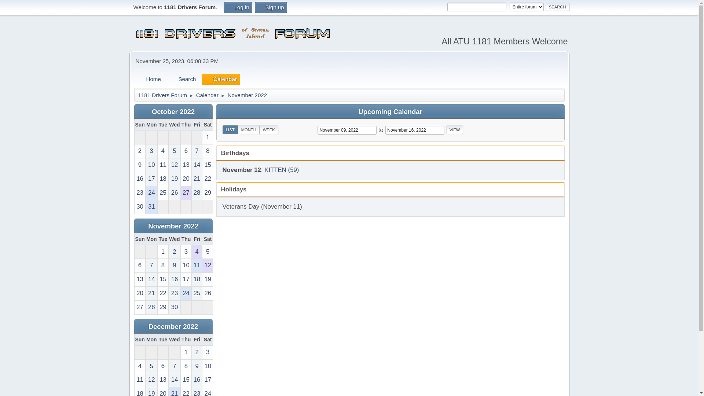  I want to click on 2, so click(197, 353).